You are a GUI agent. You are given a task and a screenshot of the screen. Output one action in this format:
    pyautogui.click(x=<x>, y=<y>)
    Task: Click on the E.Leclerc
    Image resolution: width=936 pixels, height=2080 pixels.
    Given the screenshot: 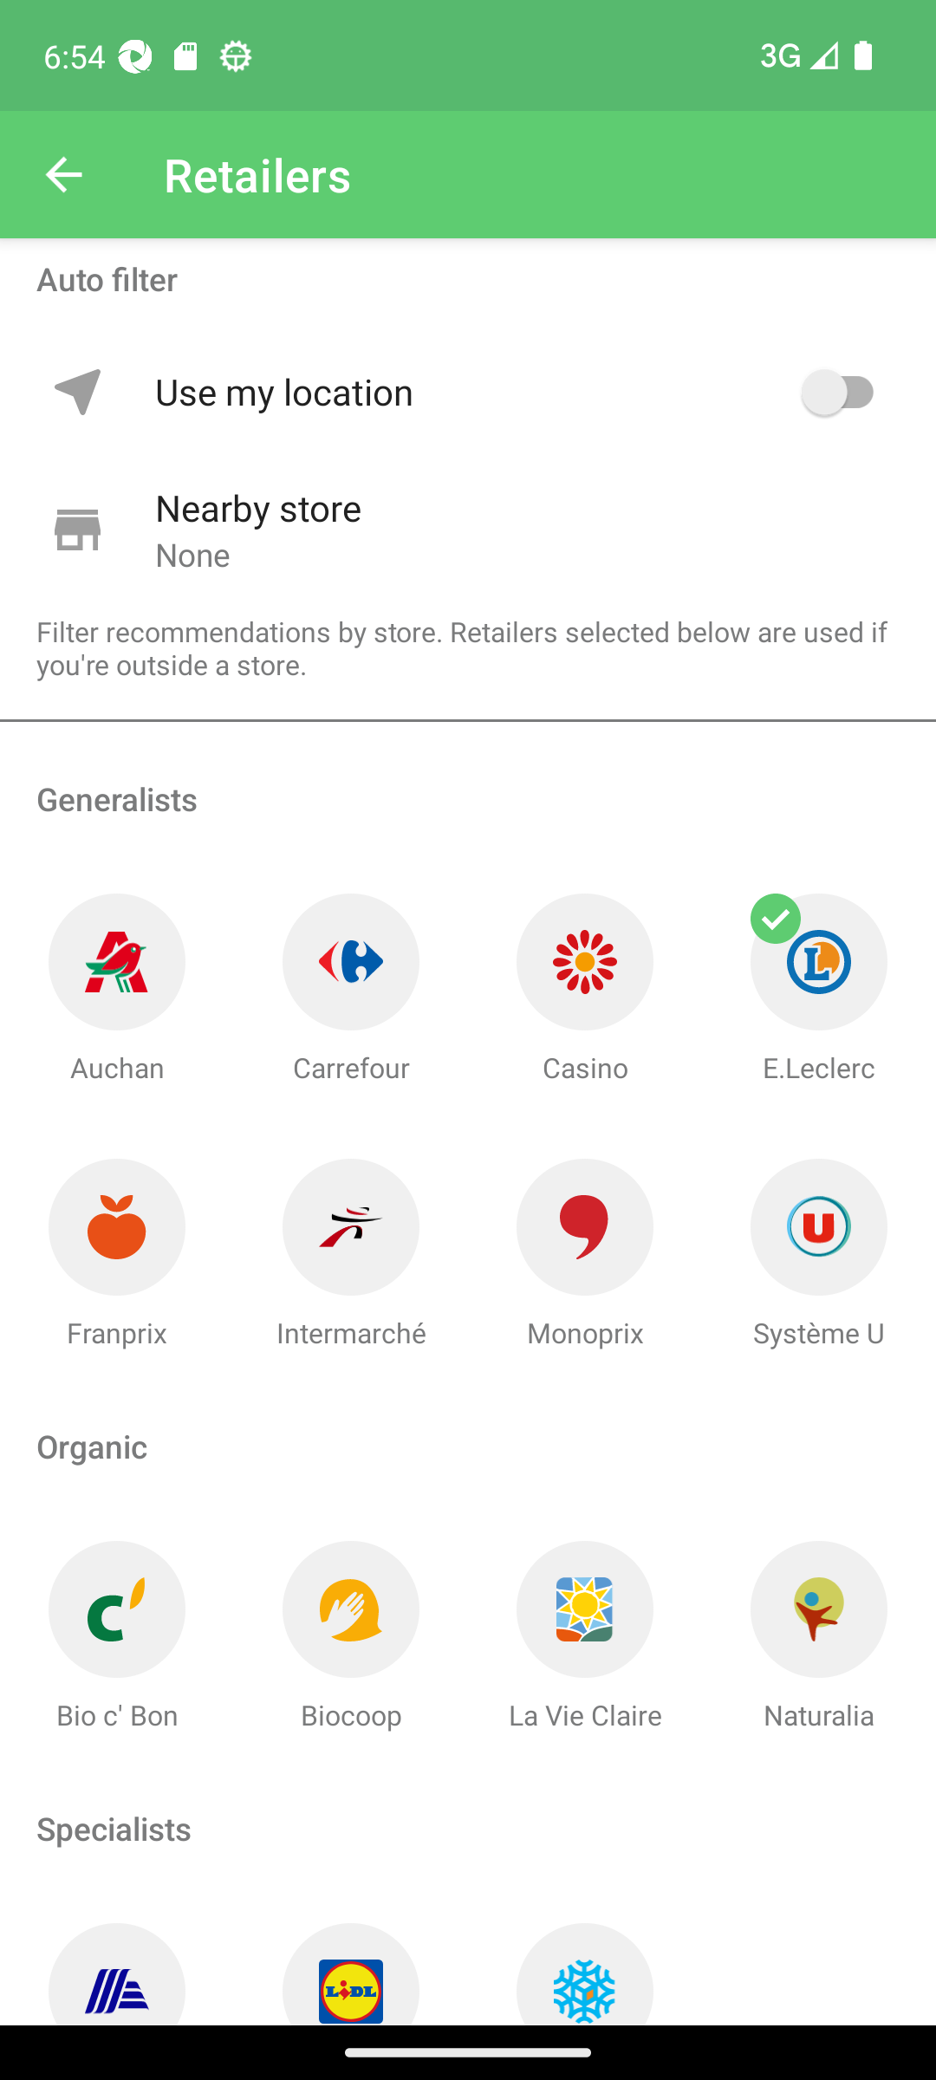 What is the action you would take?
    pyautogui.click(x=819, y=990)
    